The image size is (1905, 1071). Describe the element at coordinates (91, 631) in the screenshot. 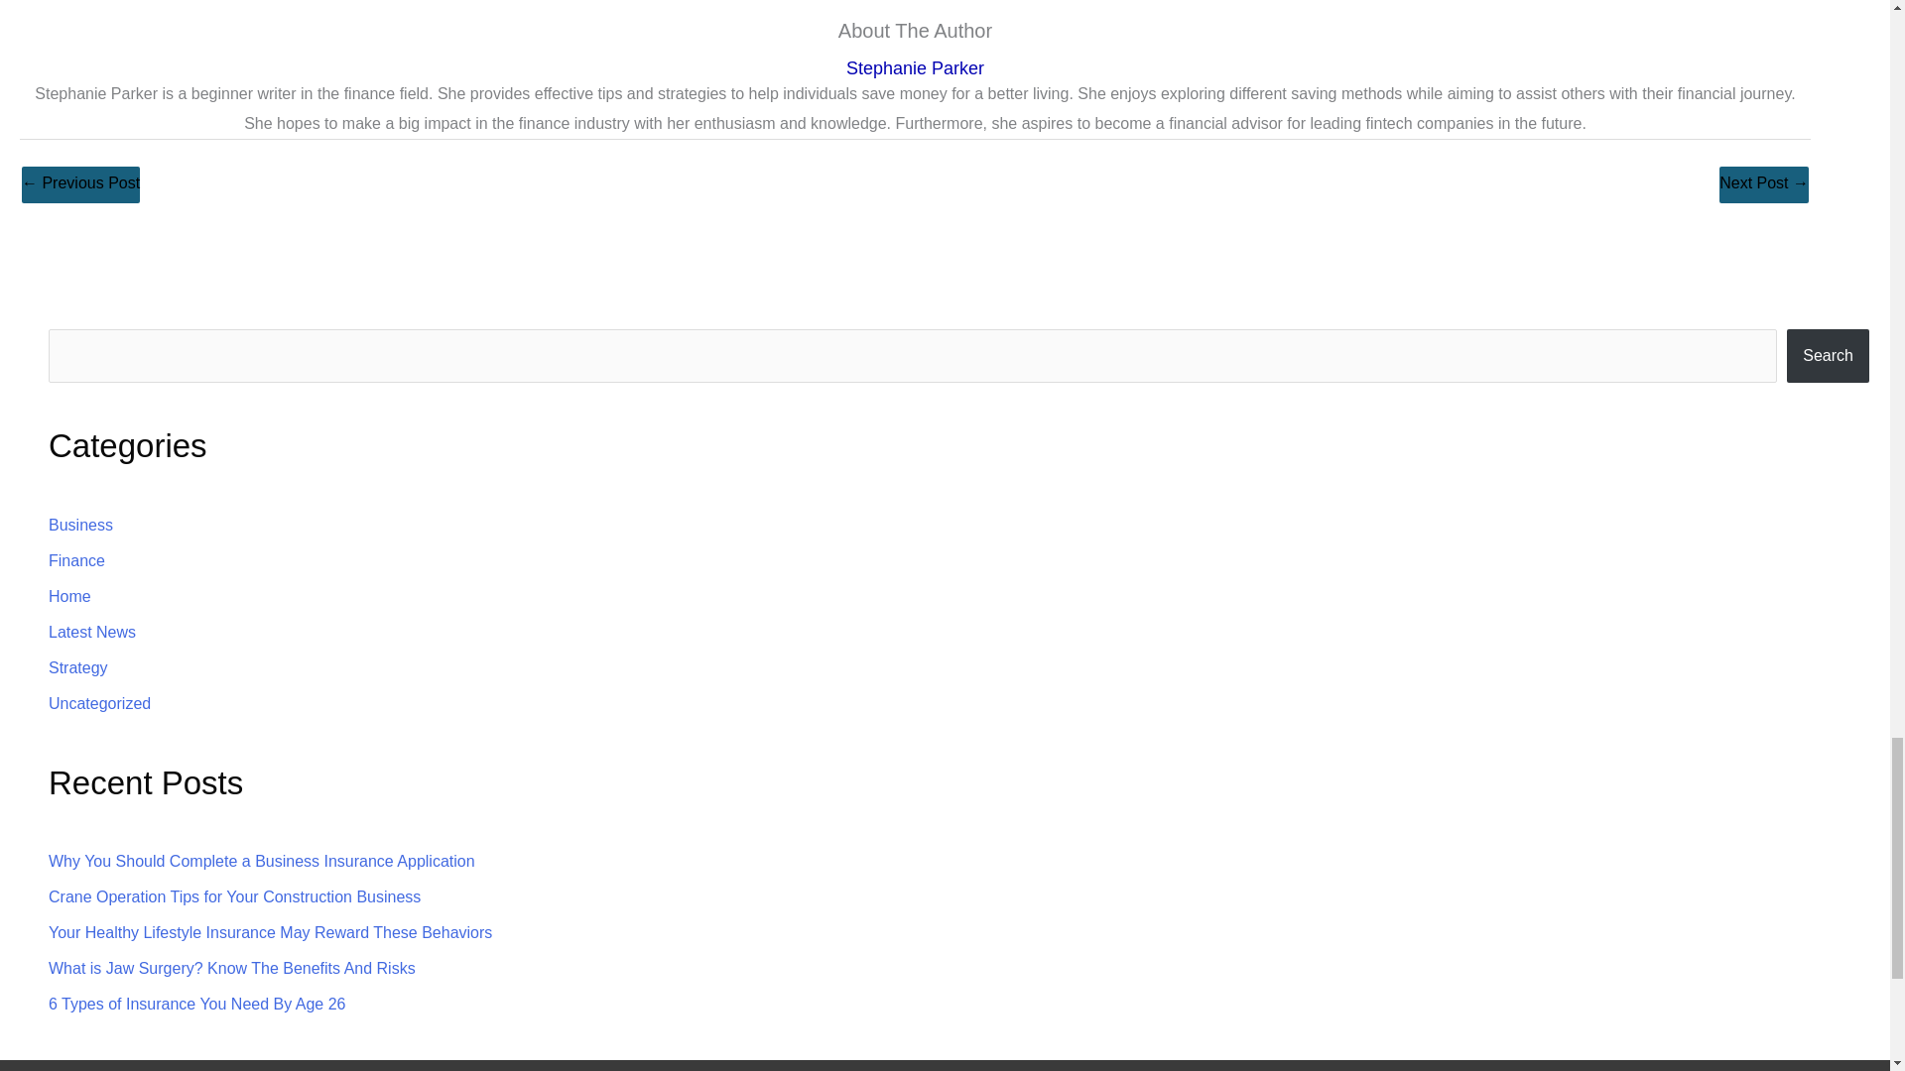

I see `Latest News` at that location.